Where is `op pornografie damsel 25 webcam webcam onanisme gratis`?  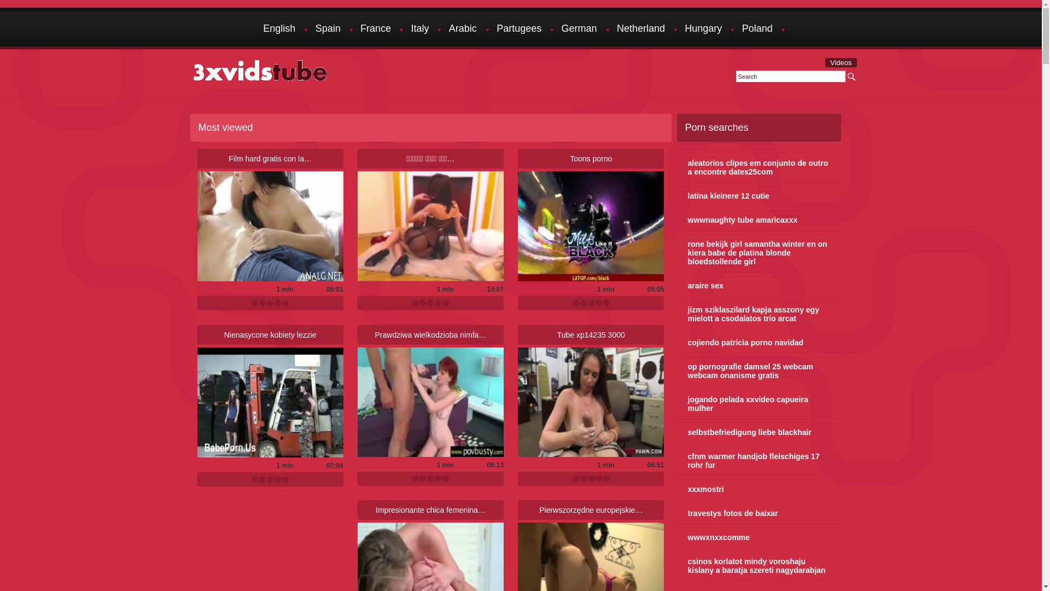 op pornografie damsel 25 webcam webcam onanisme gratis is located at coordinates (759, 371).